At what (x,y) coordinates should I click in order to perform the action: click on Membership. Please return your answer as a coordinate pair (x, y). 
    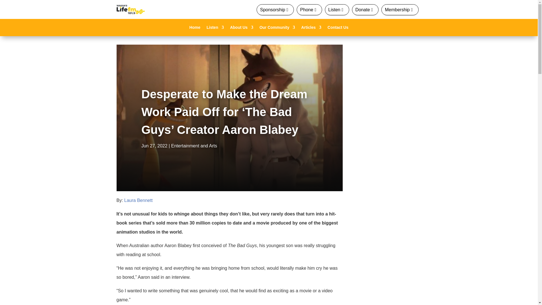
    Looking at the image, I should click on (400, 10).